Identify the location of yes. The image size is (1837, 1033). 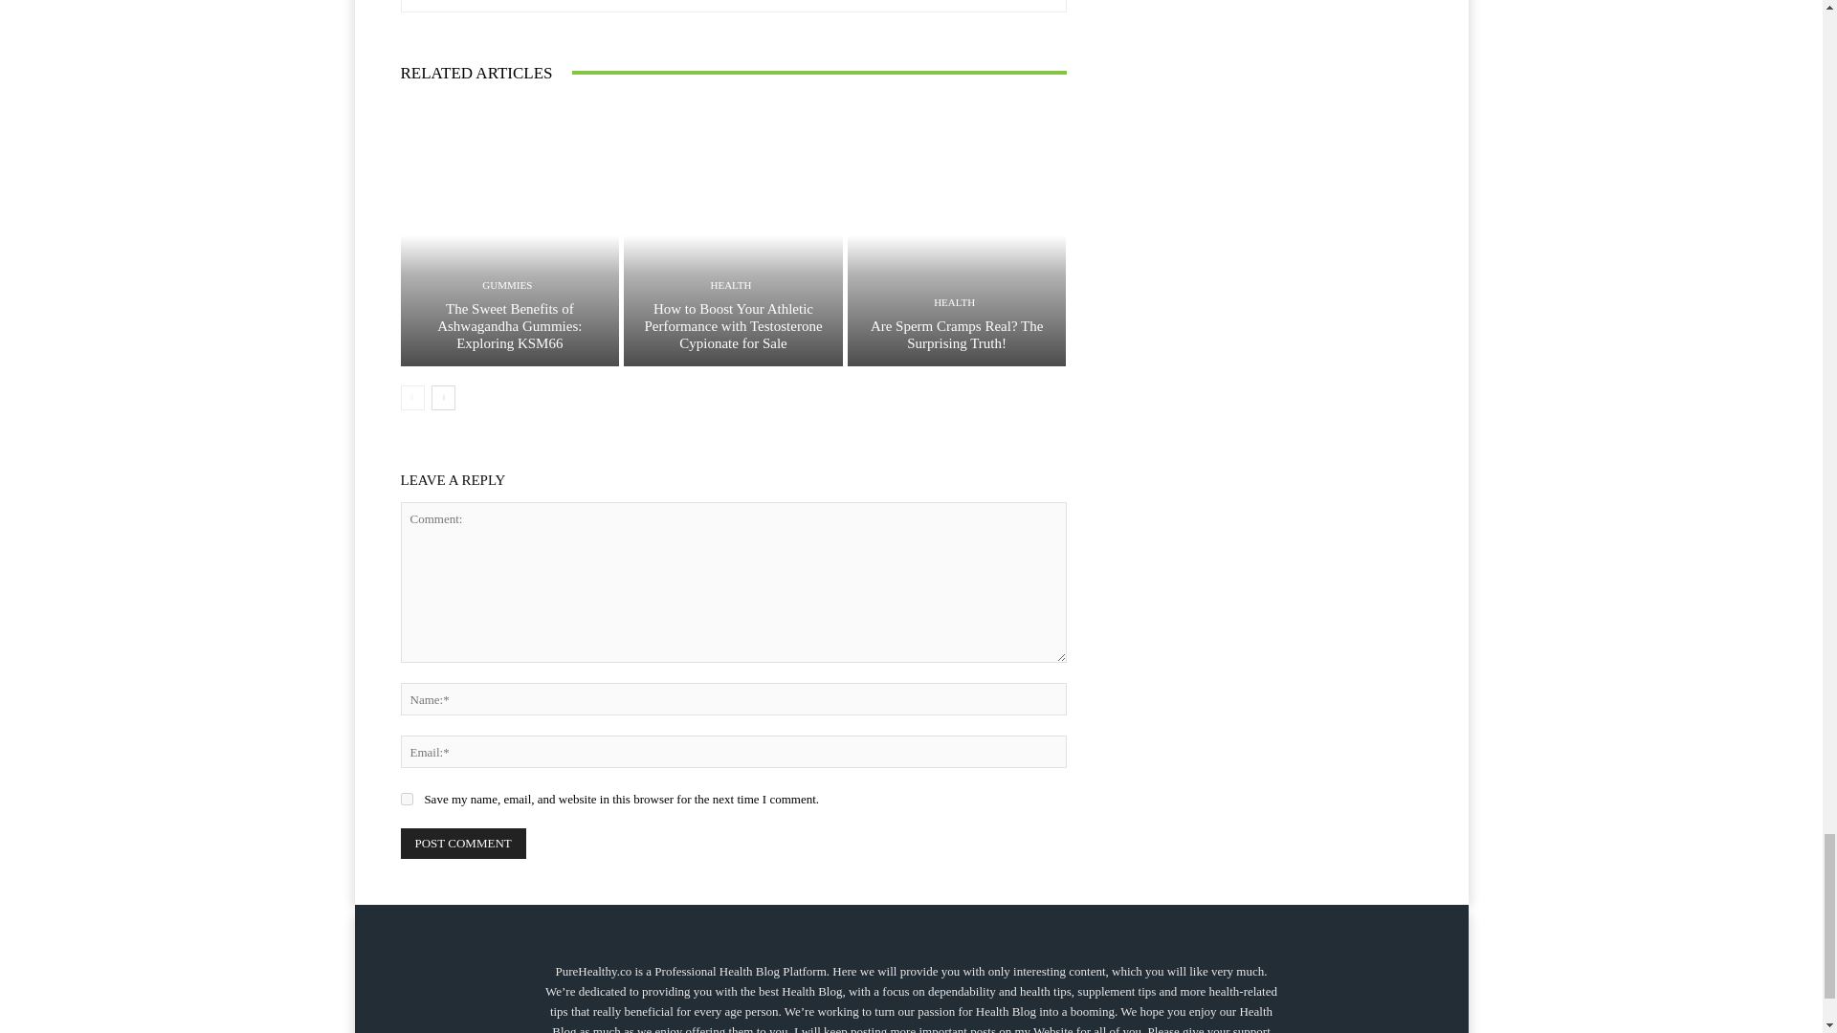
(406, 800).